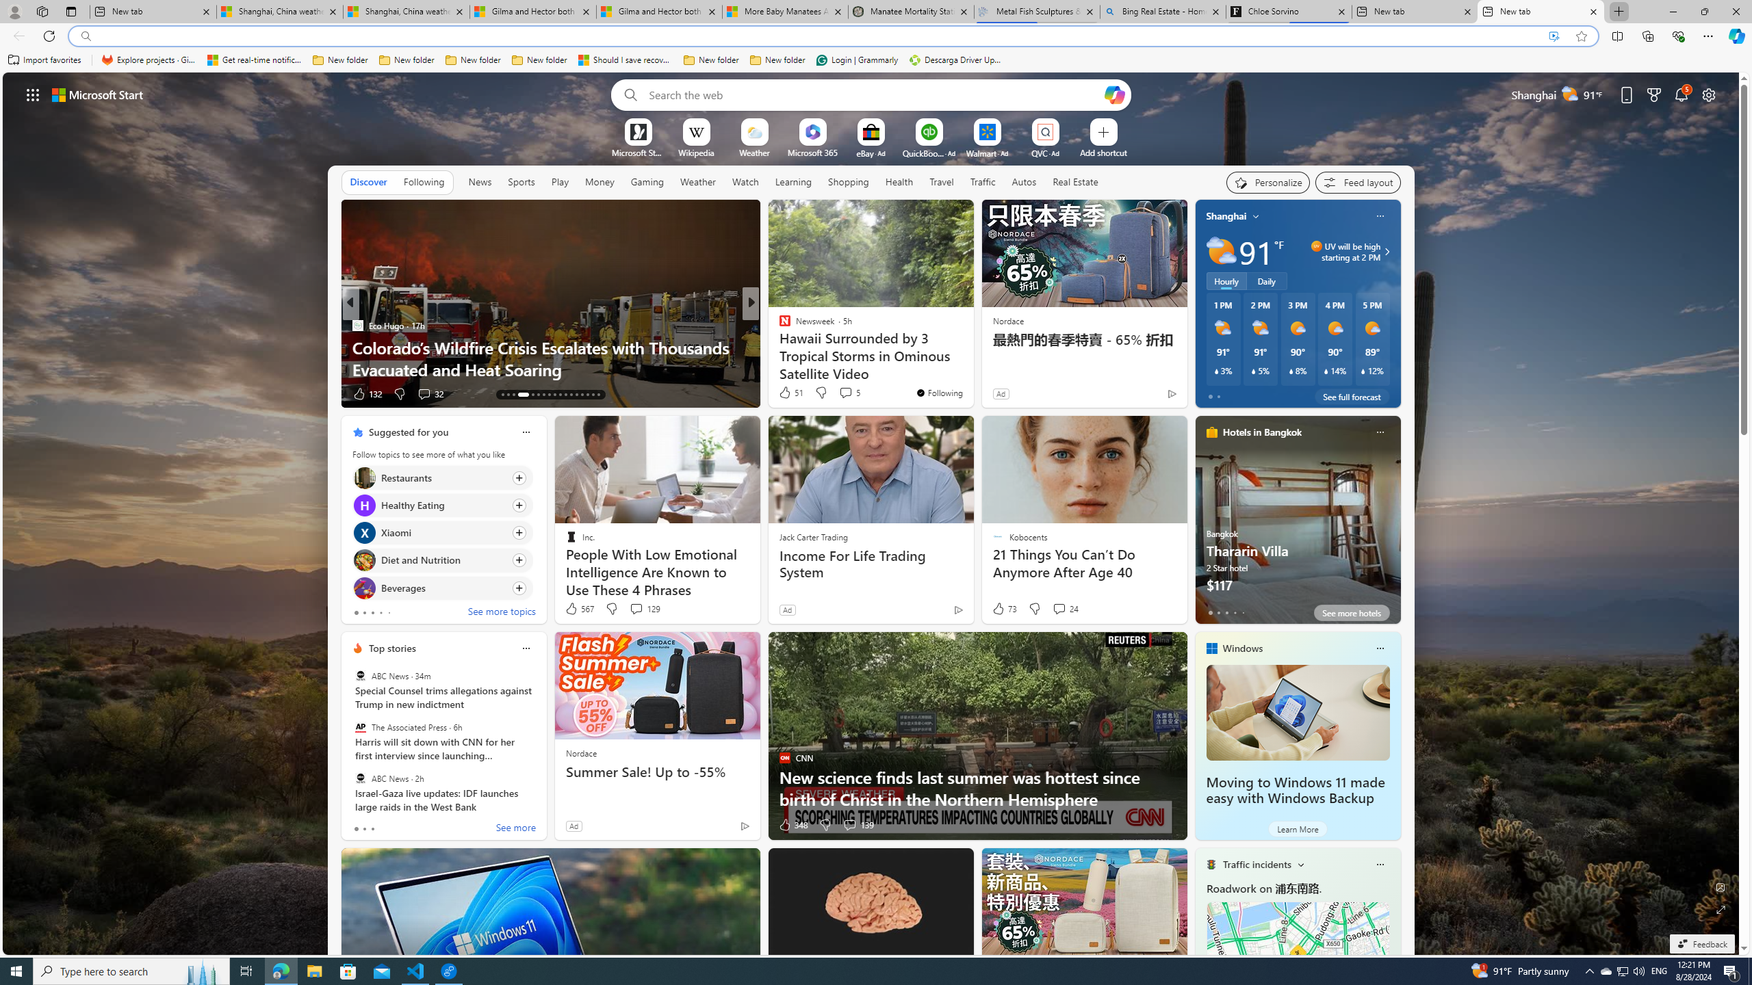 The height and width of the screenshot is (985, 1752). Describe the element at coordinates (857, 60) in the screenshot. I see `Login | Grammarly` at that location.